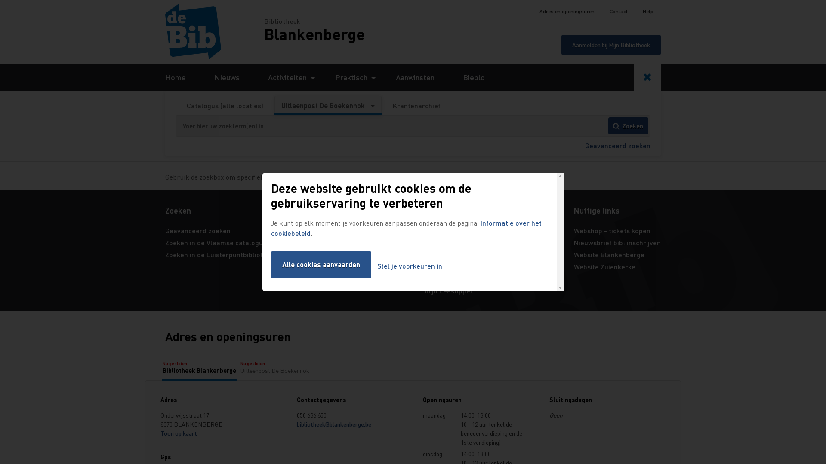  Describe the element at coordinates (406, 228) in the screenshot. I see `Informatie over het cookiebeleid` at that location.